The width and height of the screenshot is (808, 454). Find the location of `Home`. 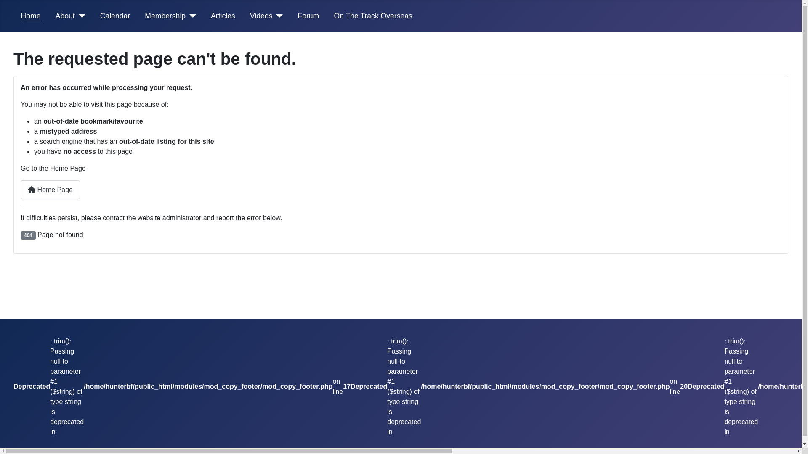

Home is located at coordinates (31, 16).